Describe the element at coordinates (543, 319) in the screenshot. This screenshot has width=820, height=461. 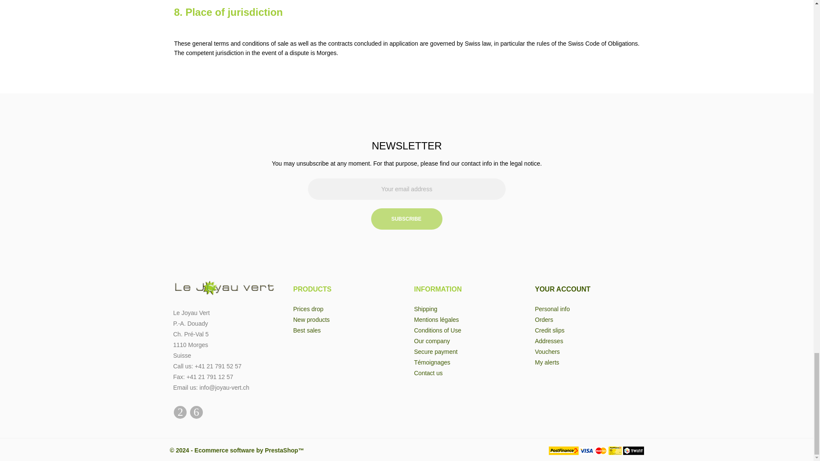
I see `Orders` at that location.